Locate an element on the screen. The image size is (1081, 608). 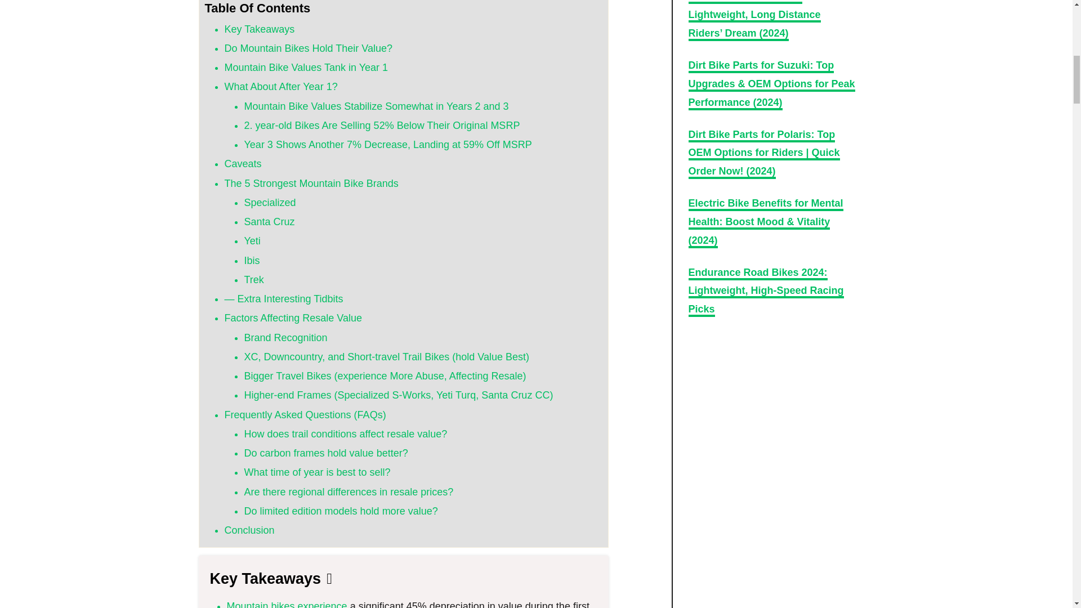
Factors Affecting Resale Value is located at coordinates (292, 318).